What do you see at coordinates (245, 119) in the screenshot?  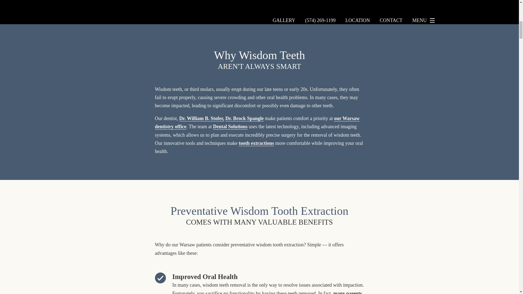 I see `Dr. Brock Spangle` at bounding box center [245, 119].